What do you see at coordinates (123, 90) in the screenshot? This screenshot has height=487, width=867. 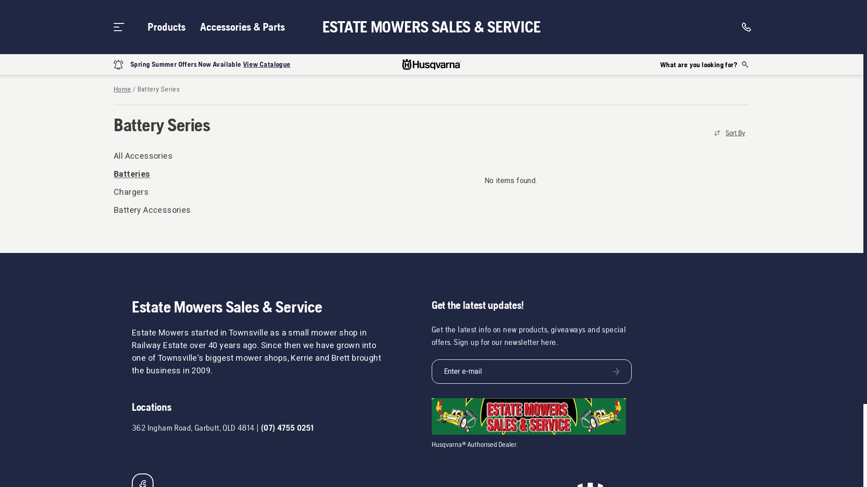 I see `Home` at bounding box center [123, 90].